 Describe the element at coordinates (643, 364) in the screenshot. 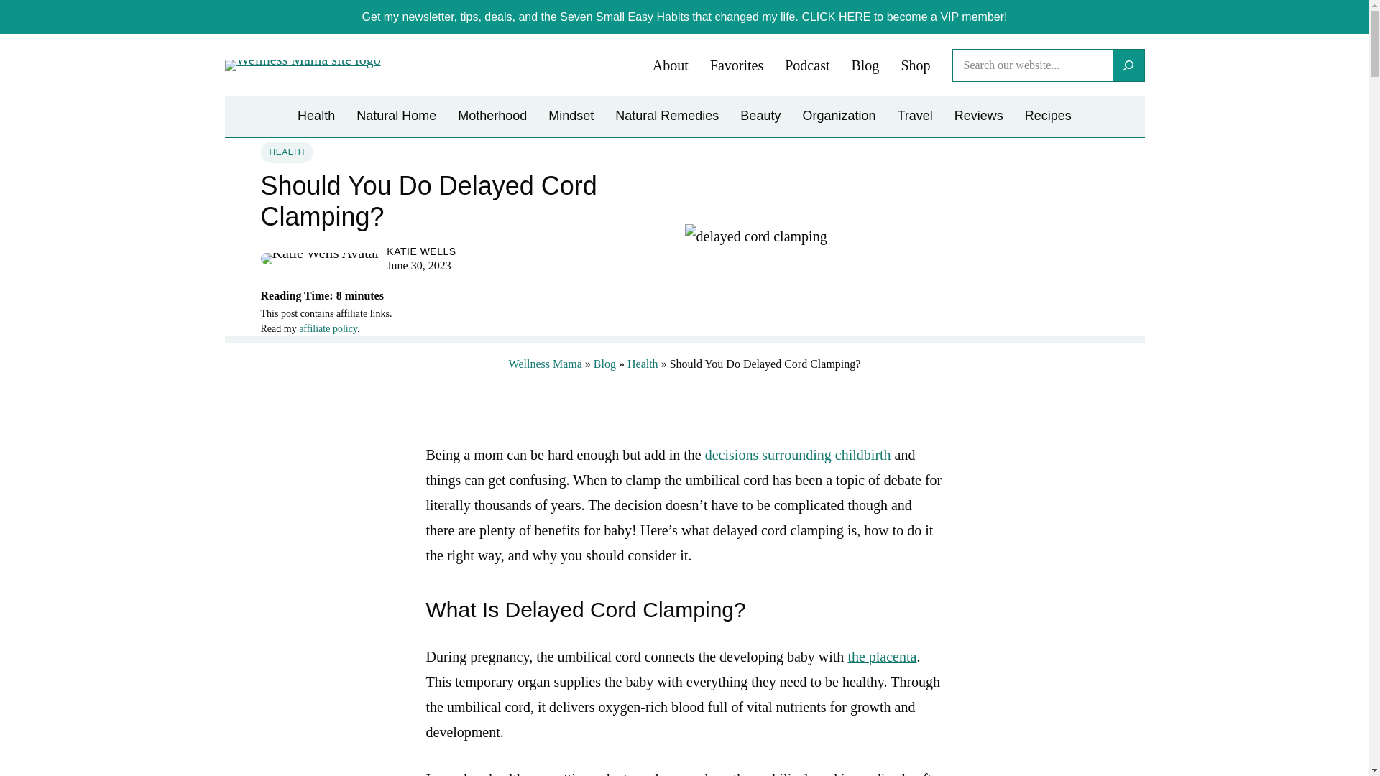

I see `Health` at that location.